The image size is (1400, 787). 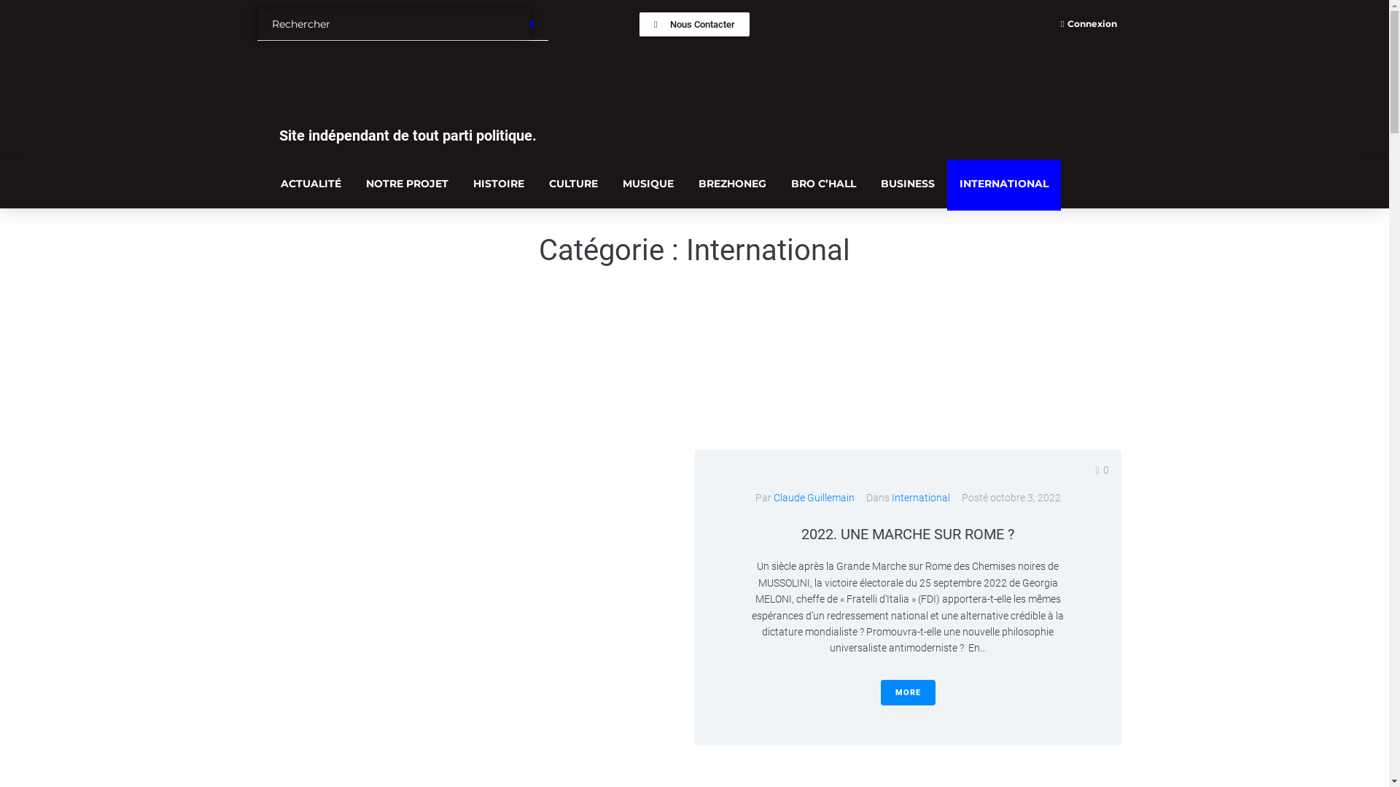 What do you see at coordinates (920, 498) in the screenshot?
I see `International` at bounding box center [920, 498].